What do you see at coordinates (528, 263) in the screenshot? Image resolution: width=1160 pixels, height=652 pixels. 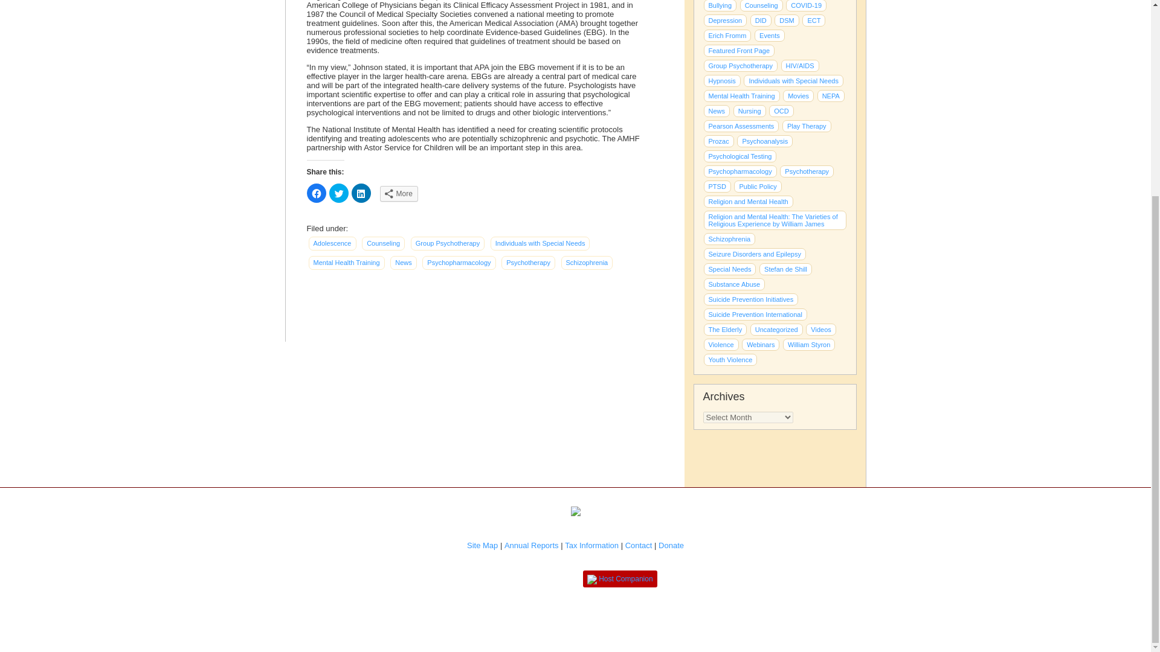 I see `Psychotherapy` at bounding box center [528, 263].